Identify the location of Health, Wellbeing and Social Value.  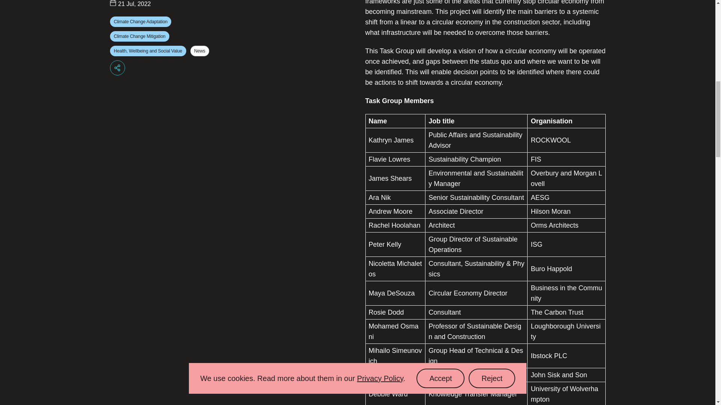
(148, 51).